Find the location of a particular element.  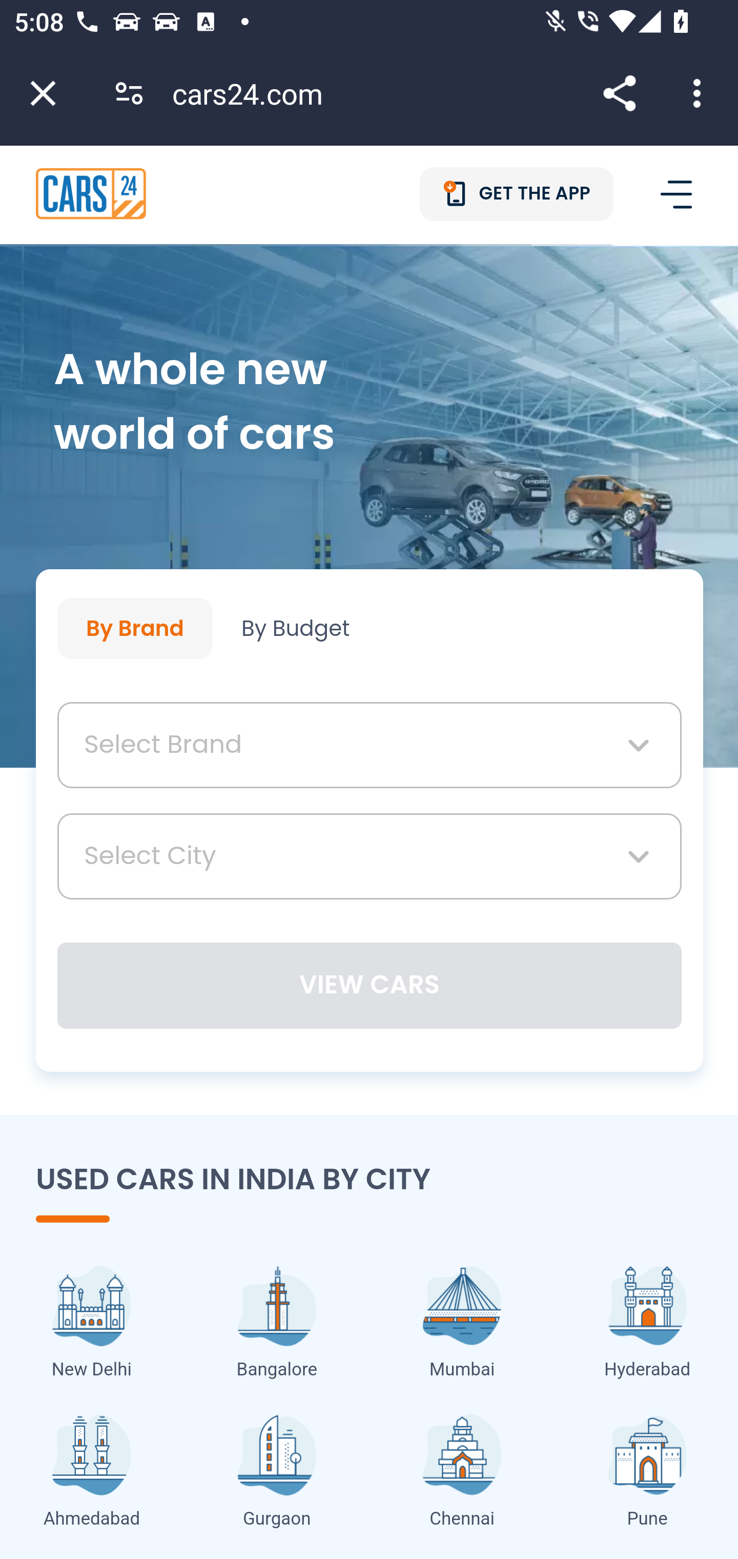

GET THE APP is located at coordinates (517, 194).